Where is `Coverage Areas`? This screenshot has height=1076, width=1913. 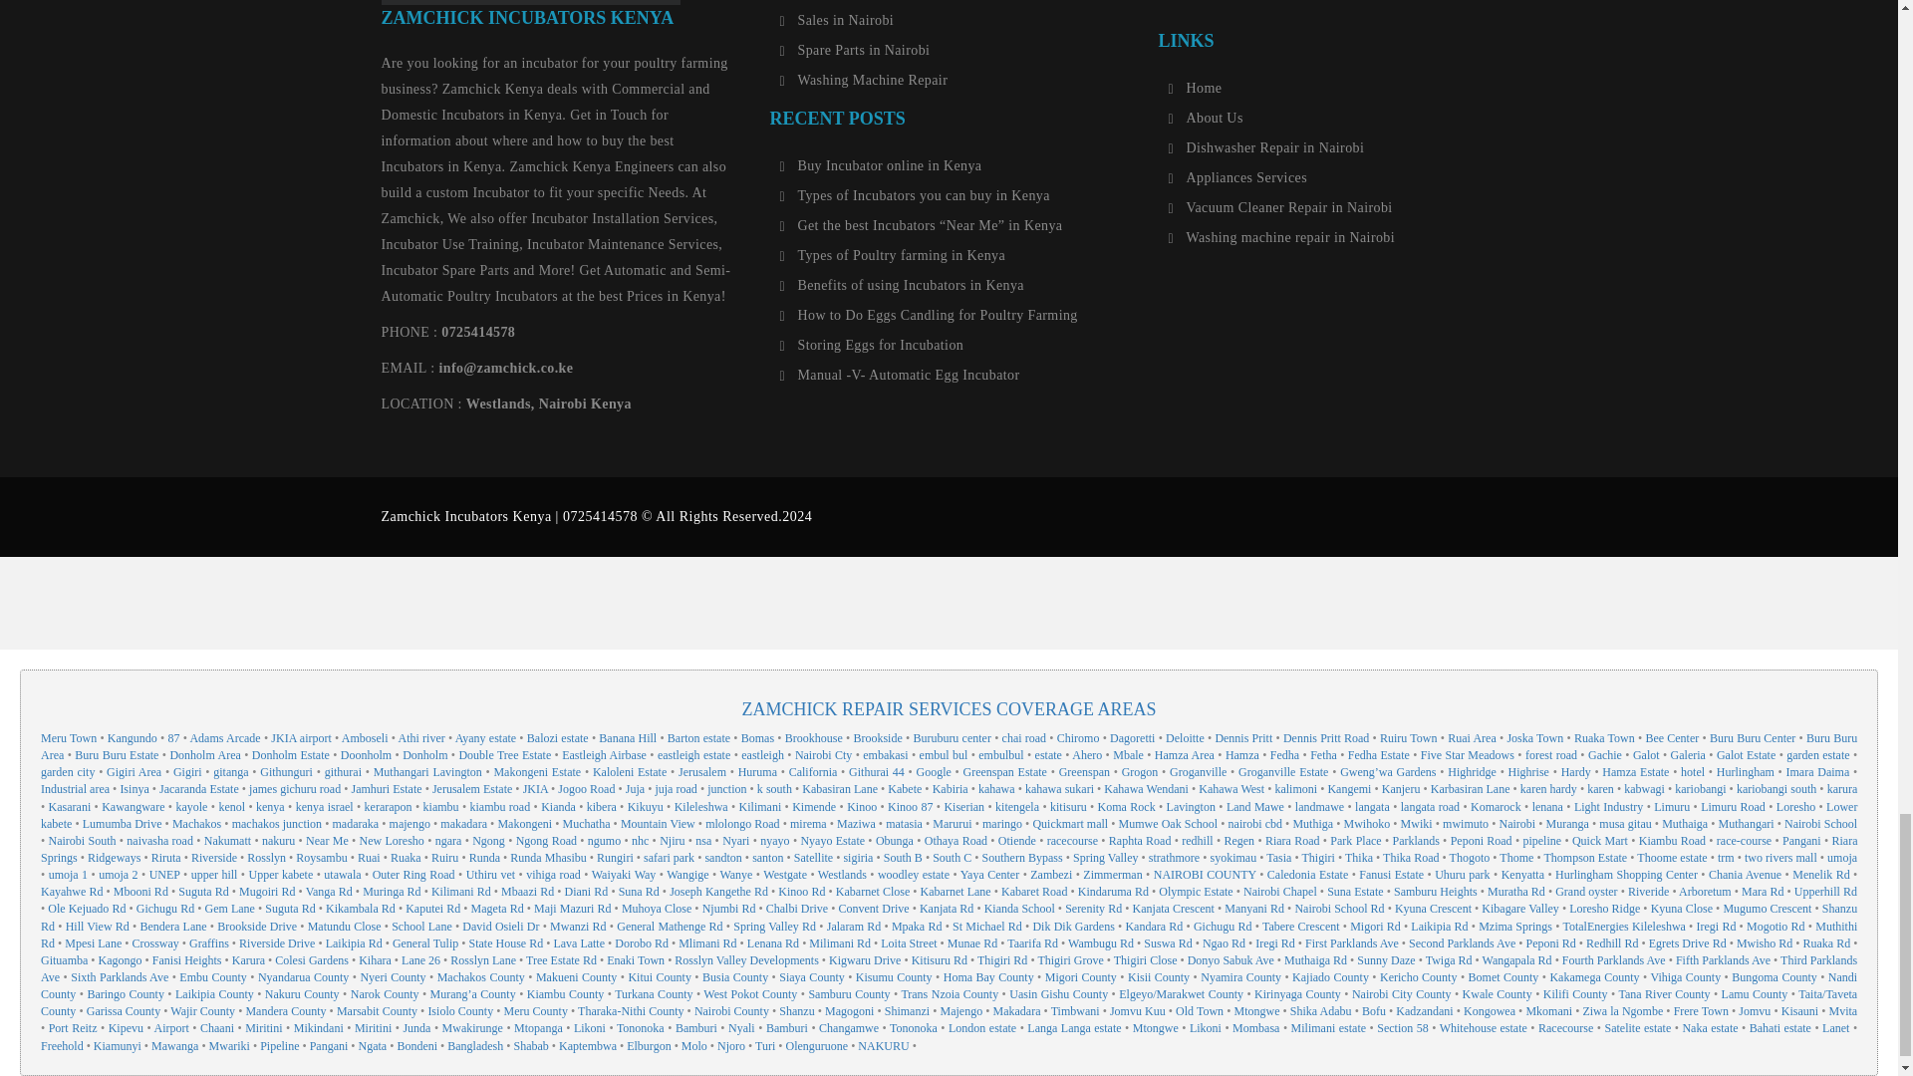
Coverage Areas is located at coordinates (949, 723).